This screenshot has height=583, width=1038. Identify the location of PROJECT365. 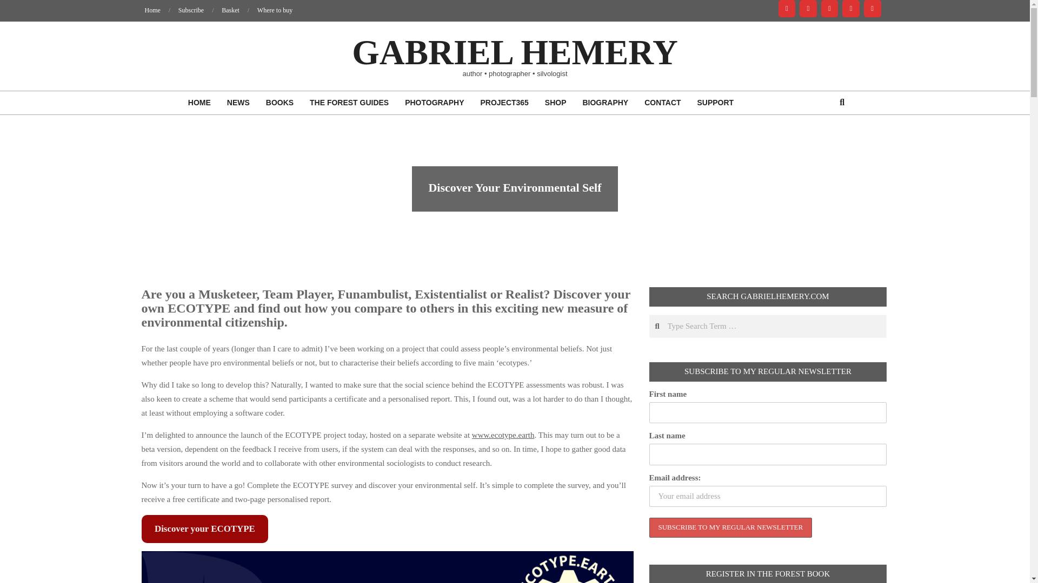
(504, 103).